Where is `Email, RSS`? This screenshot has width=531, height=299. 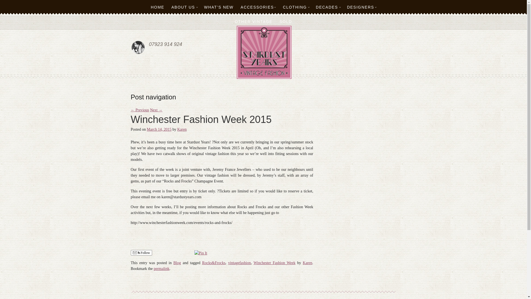 Email, RSS is located at coordinates (136, 253).